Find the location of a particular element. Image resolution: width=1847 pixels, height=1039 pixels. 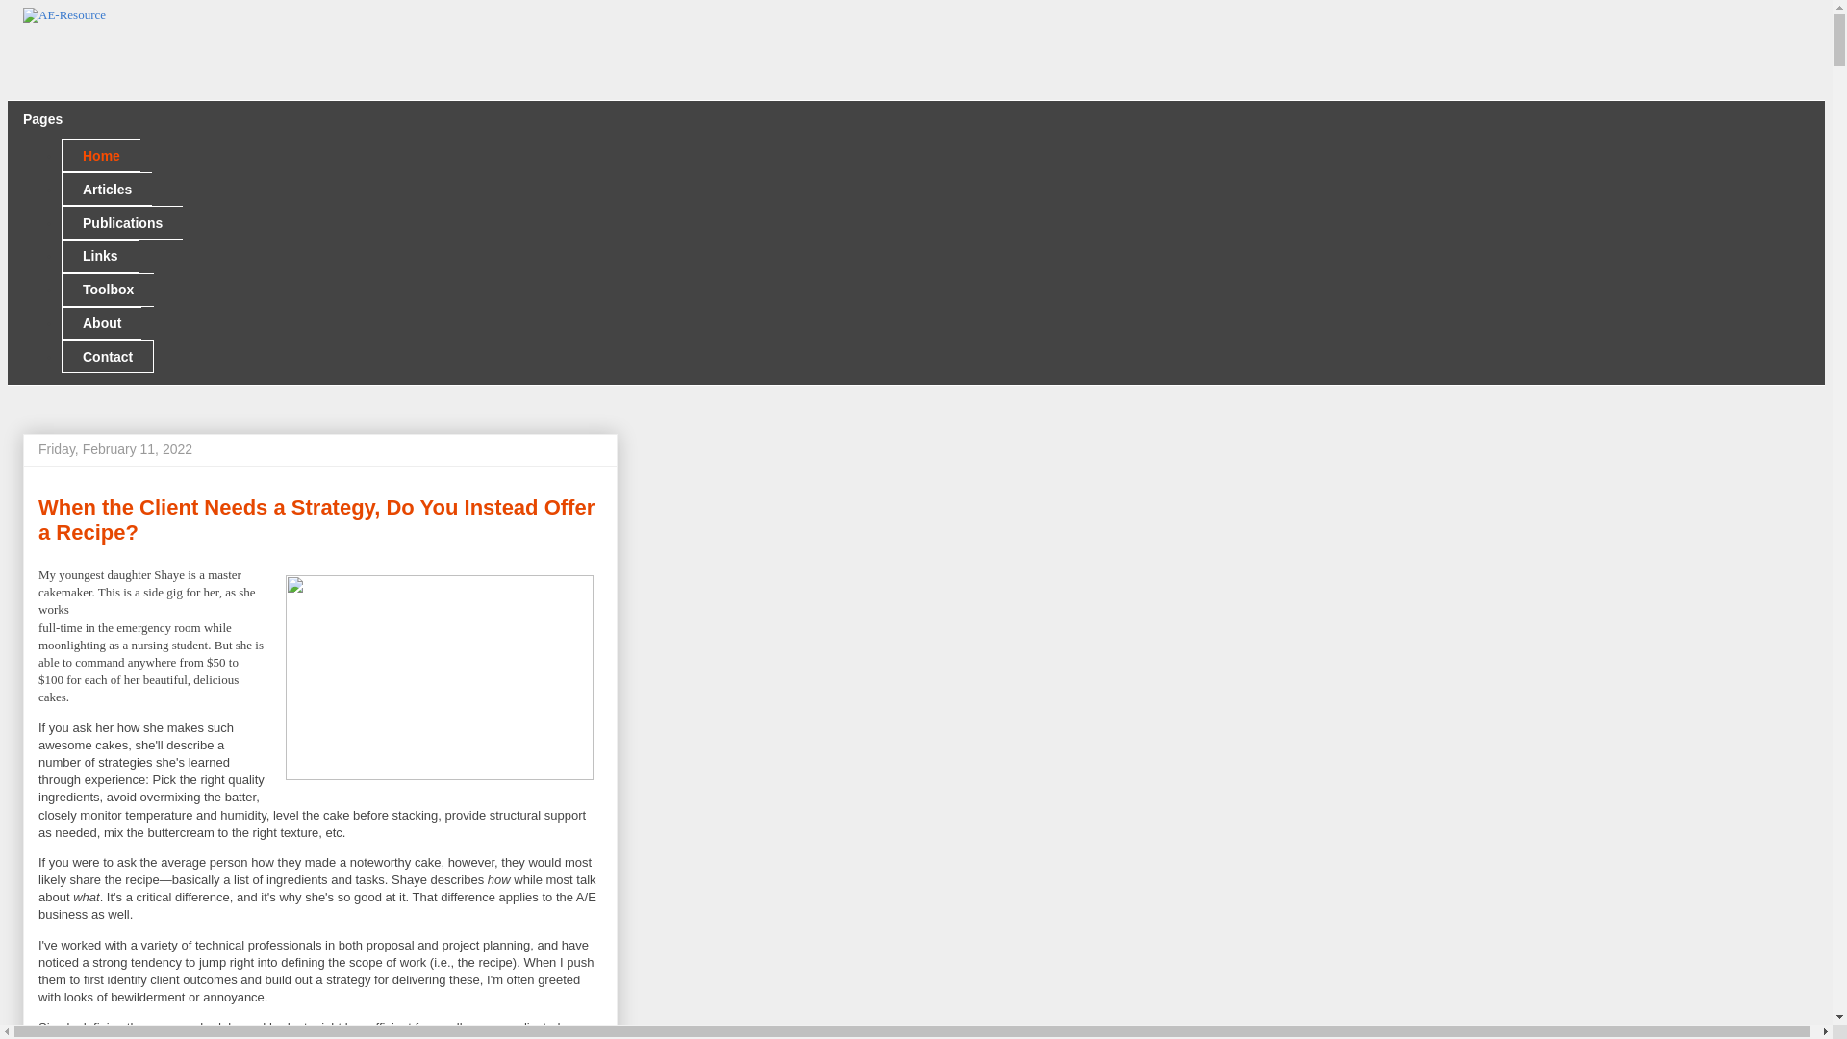

Publications is located at coordinates (121, 222).